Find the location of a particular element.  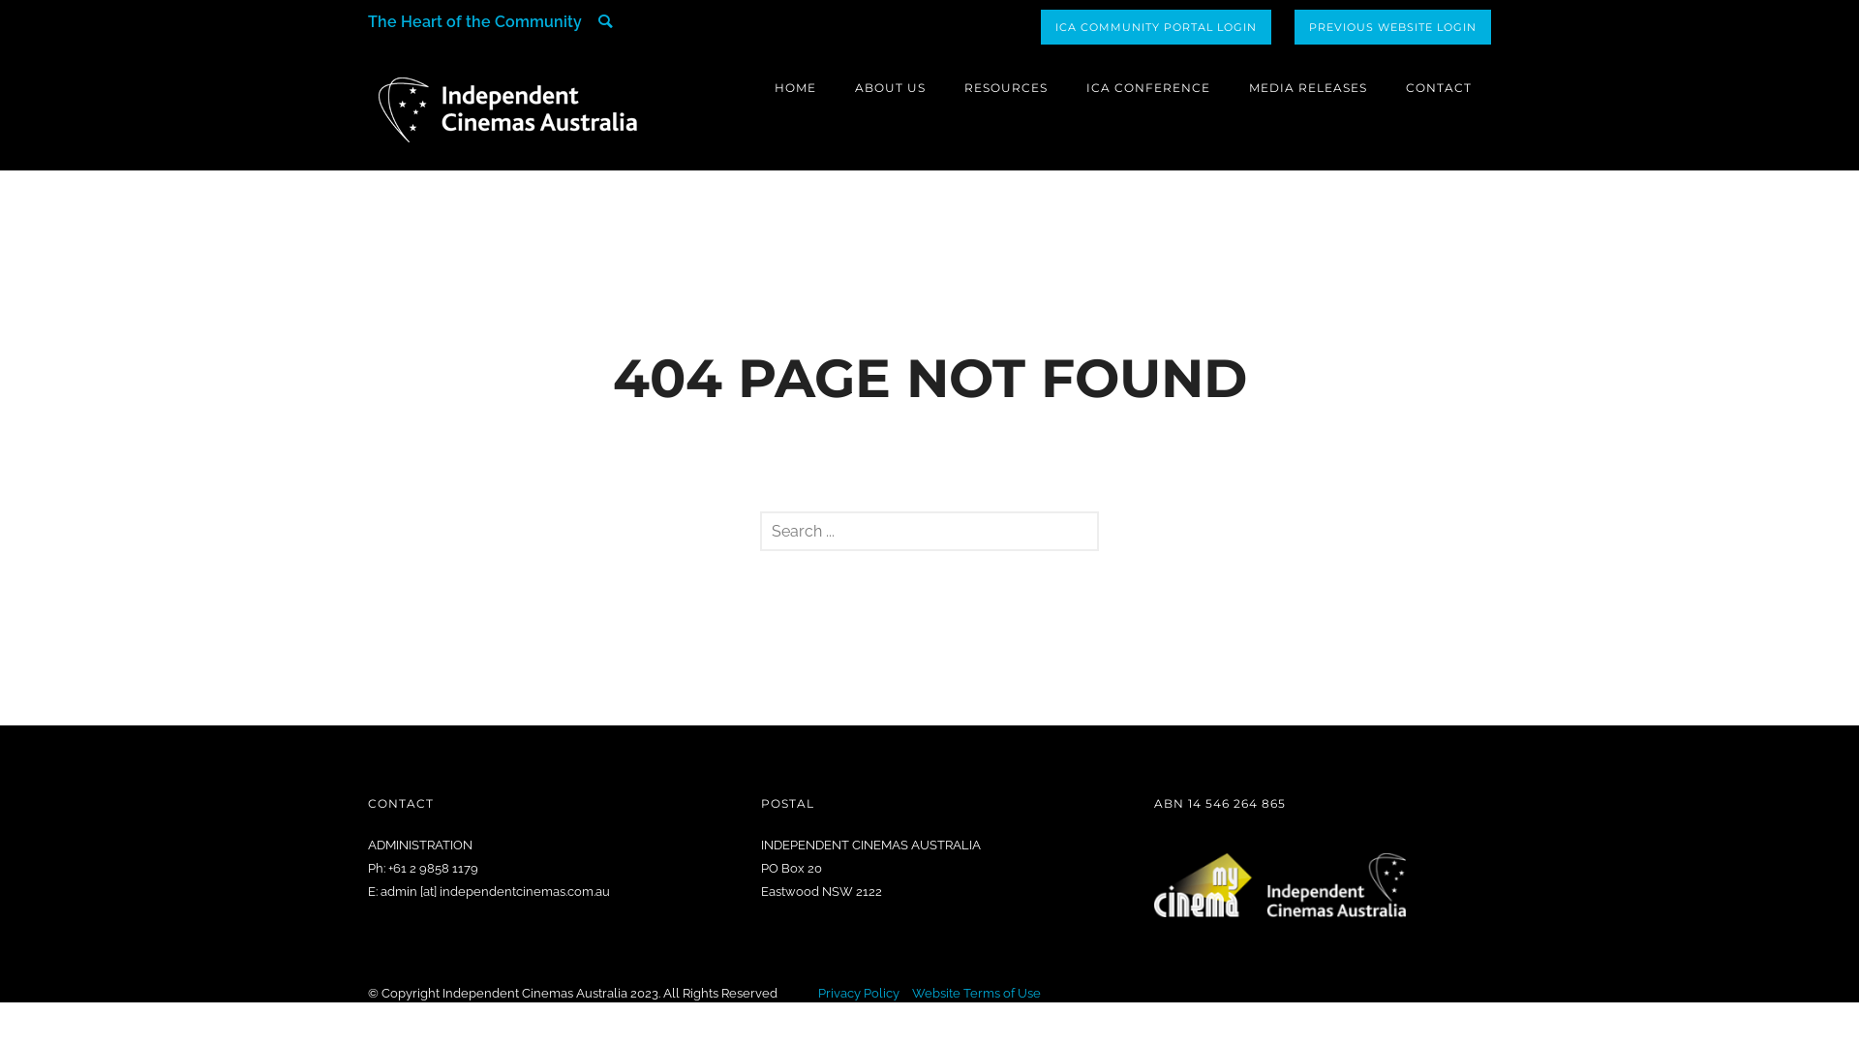

Privacy Policy is located at coordinates (859, 993).